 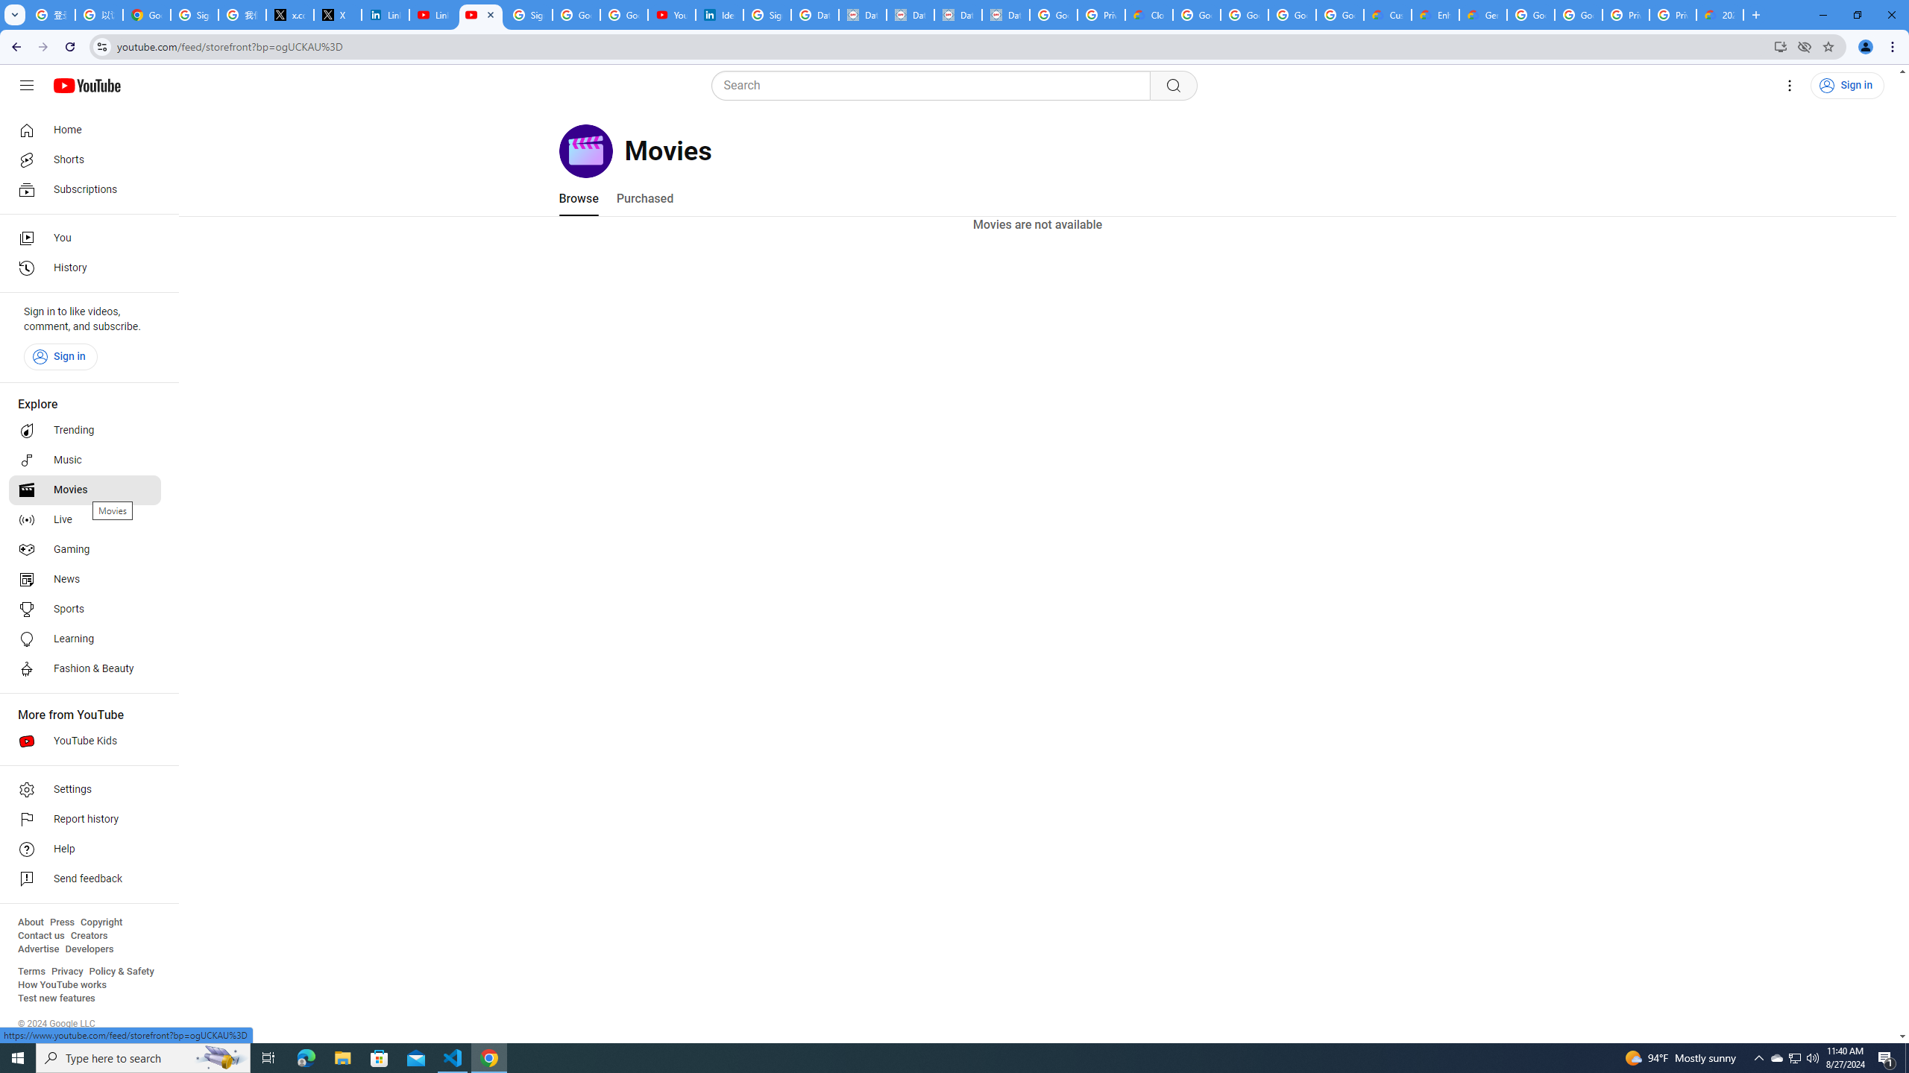 I want to click on Enhanced Support | Google Cloud, so click(x=1435, y=15).